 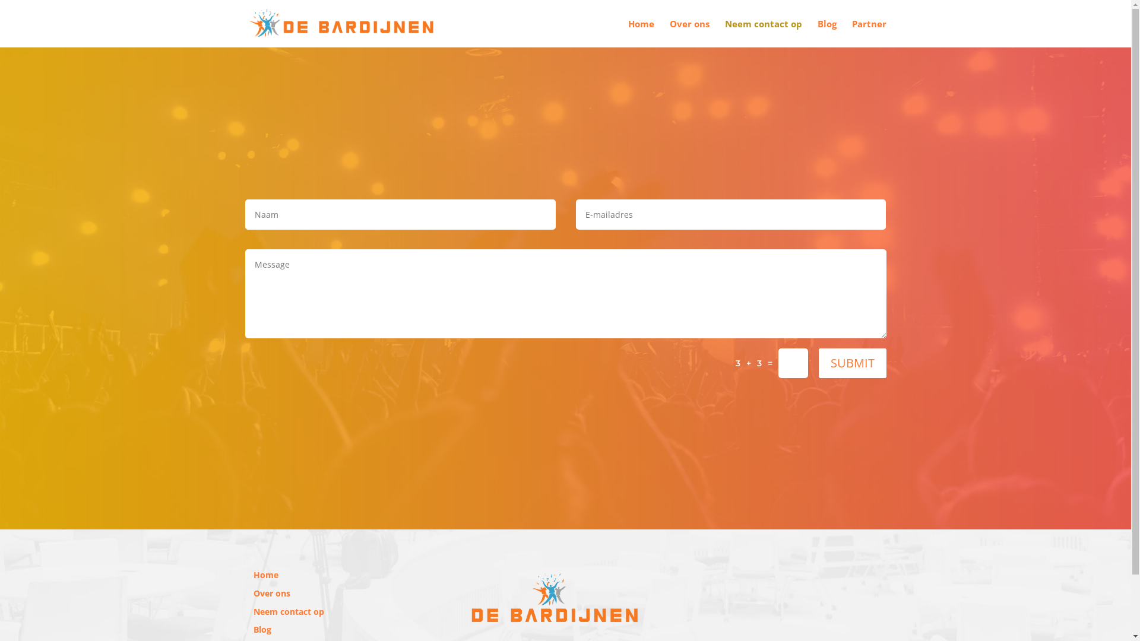 I want to click on Partner, so click(x=869, y=33).